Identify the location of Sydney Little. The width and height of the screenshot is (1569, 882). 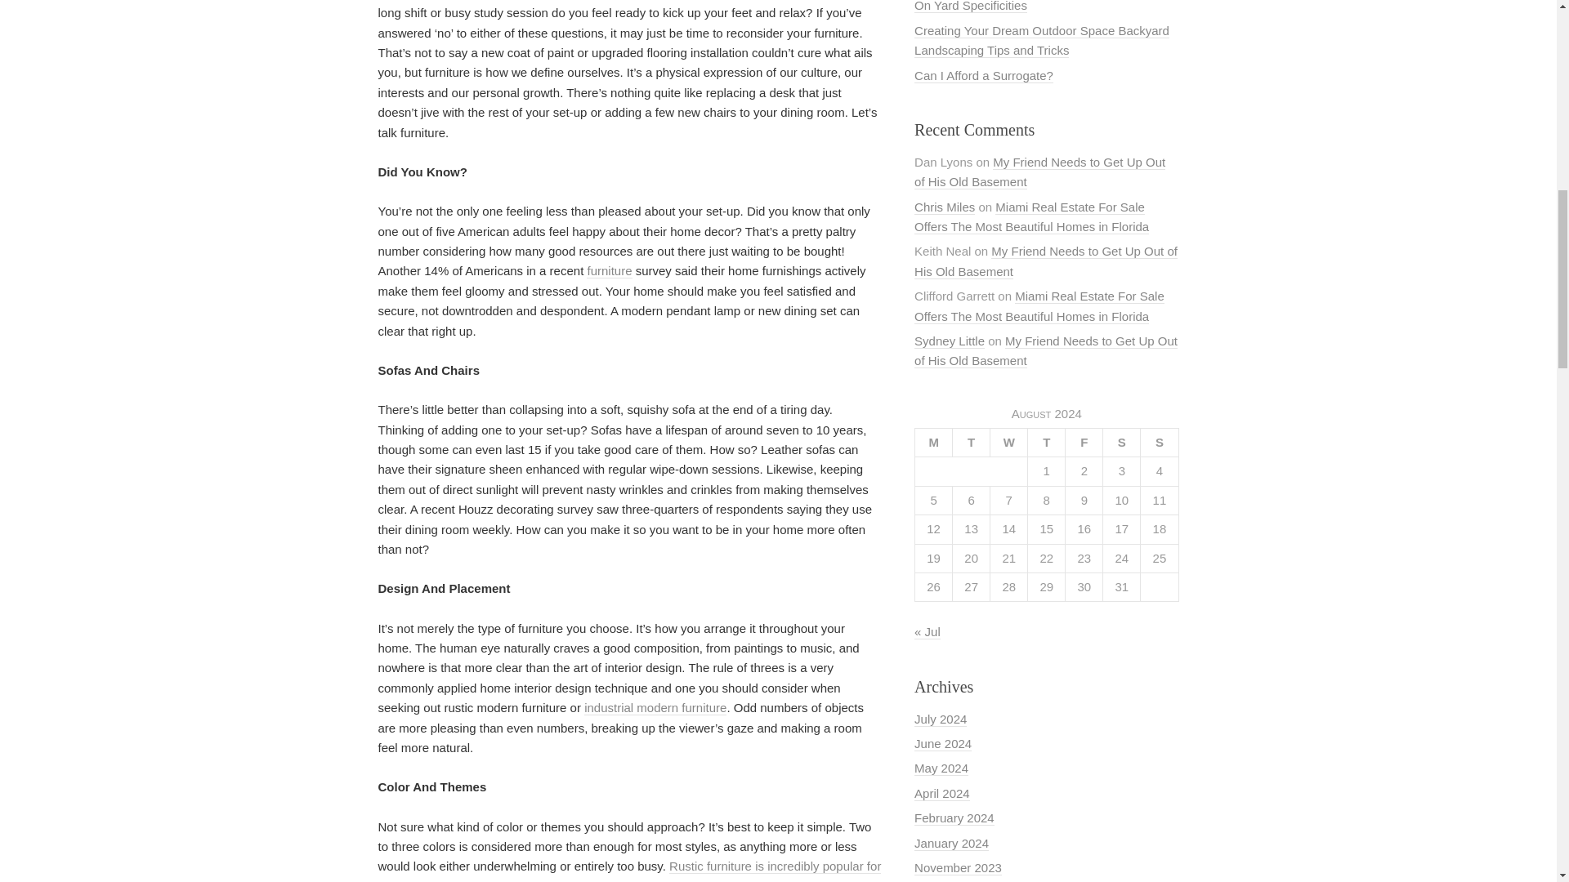
(950, 341).